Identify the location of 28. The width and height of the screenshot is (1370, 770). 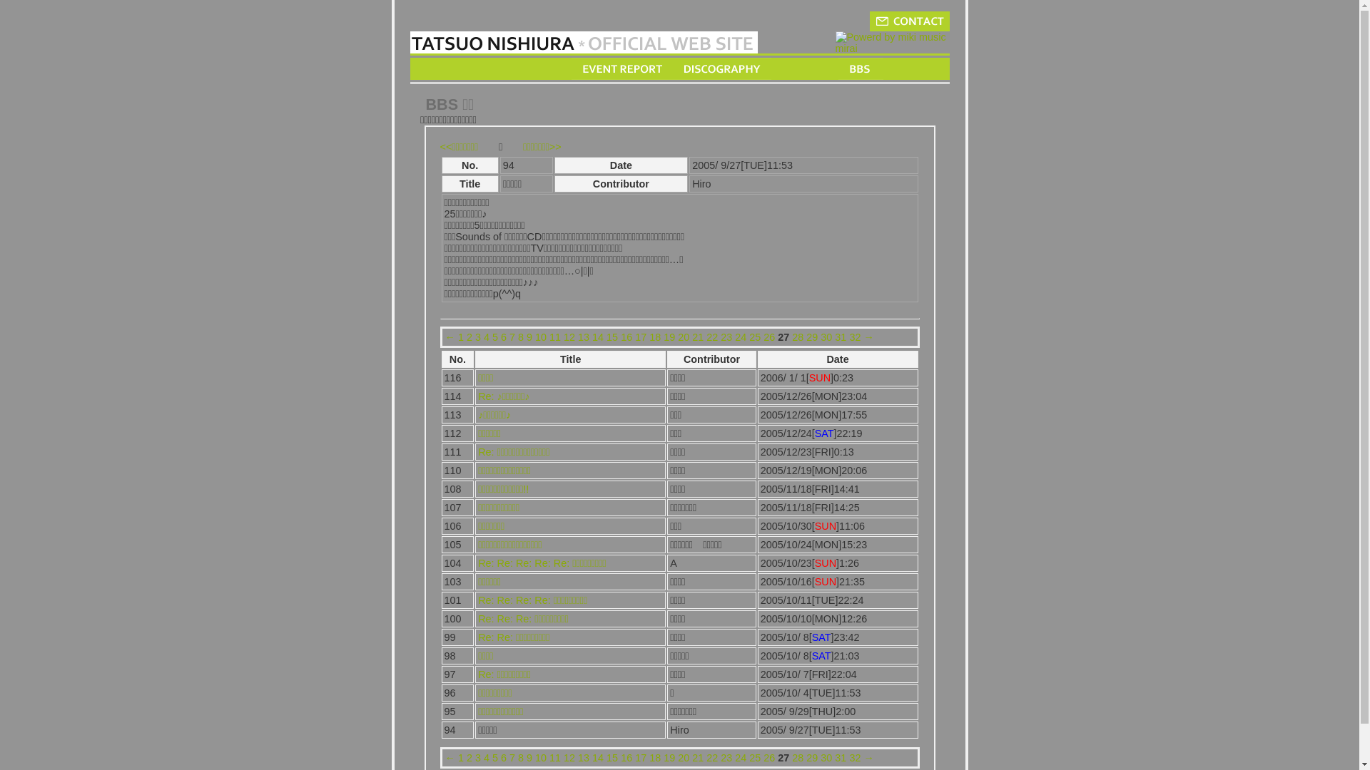
(798, 337).